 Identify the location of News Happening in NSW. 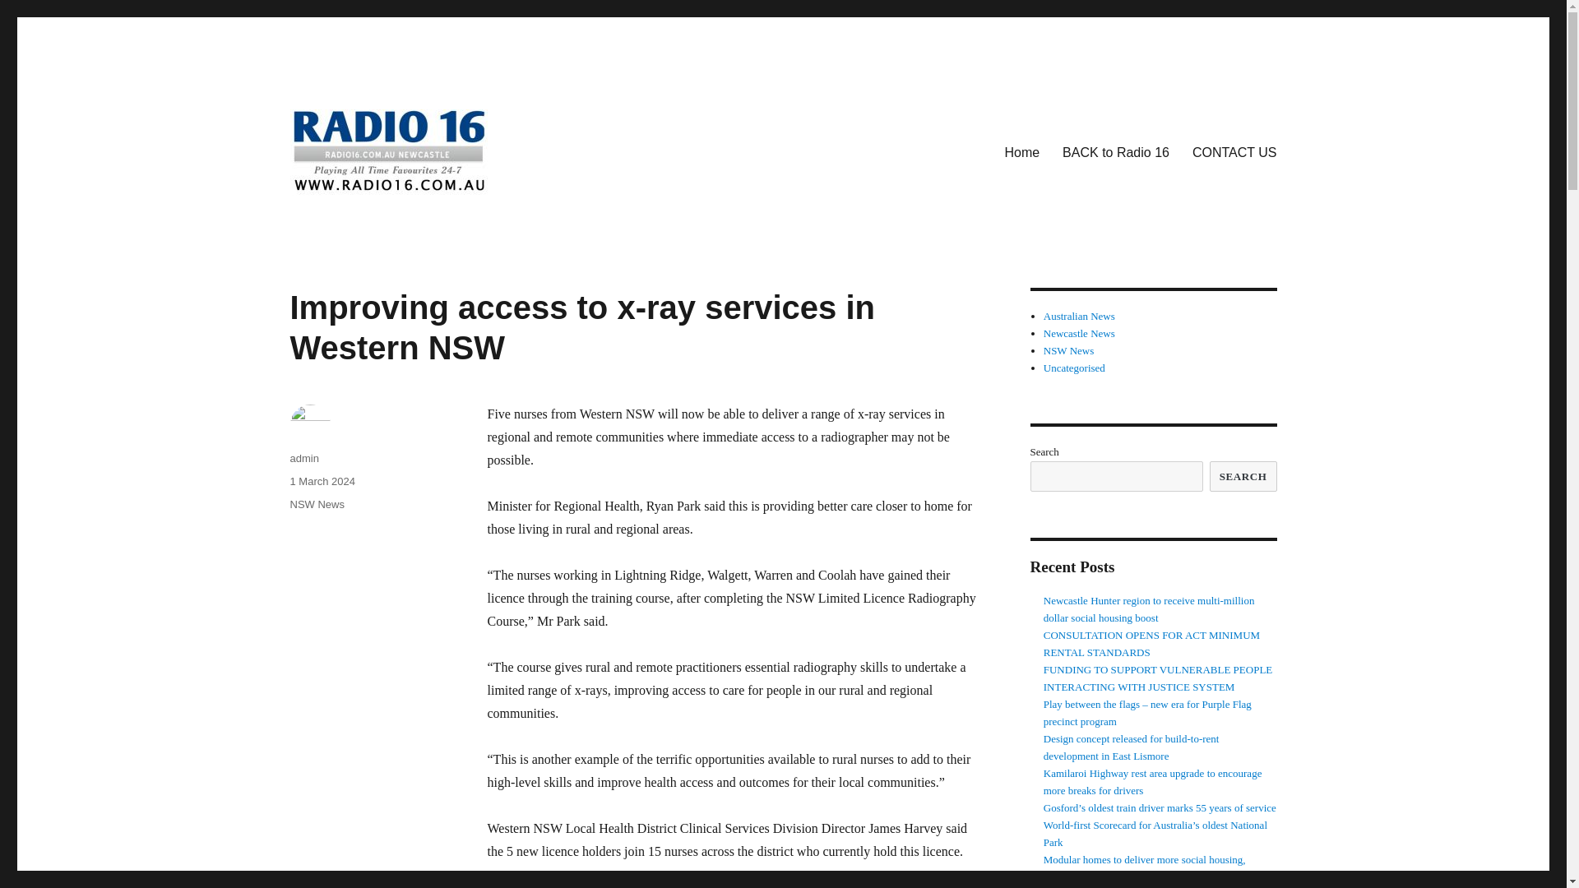
(1069, 350).